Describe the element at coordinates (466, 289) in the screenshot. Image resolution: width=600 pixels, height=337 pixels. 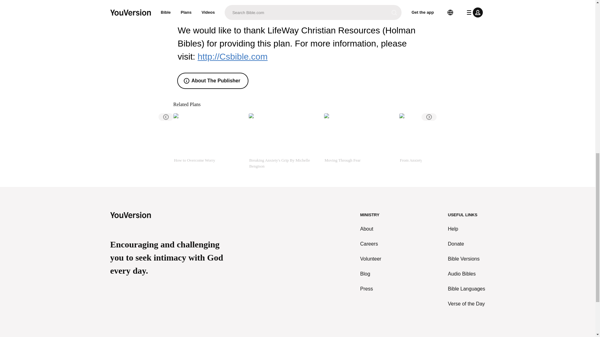
I see `Bible Languages` at that location.